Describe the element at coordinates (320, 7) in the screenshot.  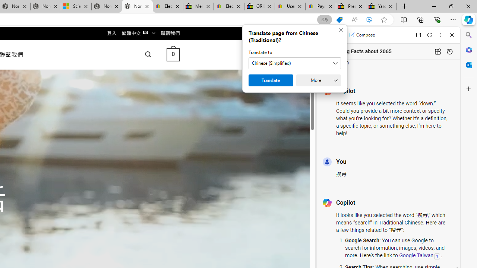
I see `Payments Terms of Use | eBay.com` at that location.